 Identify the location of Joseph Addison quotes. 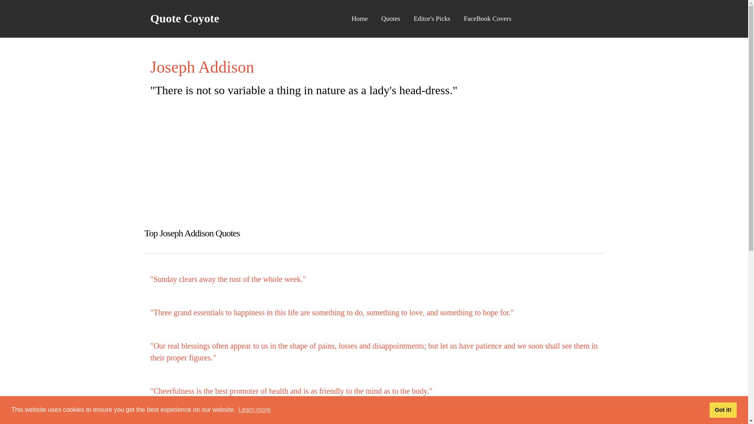
(291, 391).